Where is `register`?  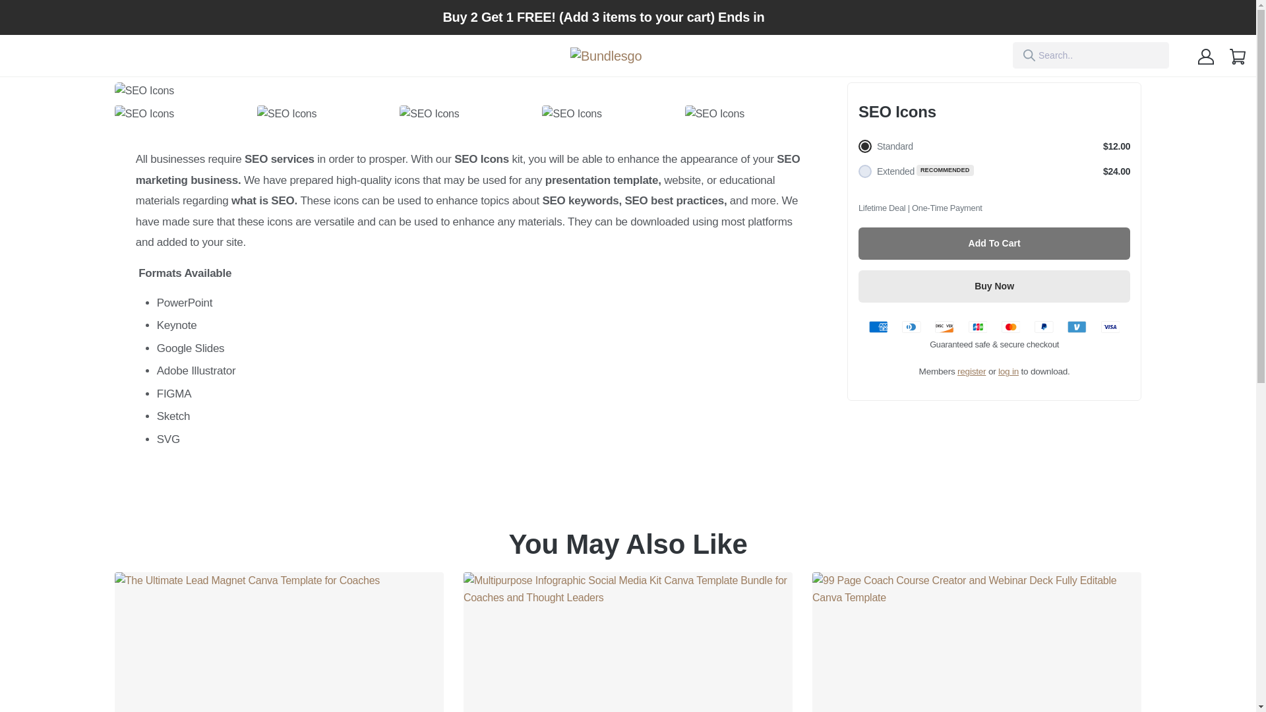 register is located at coordinates (971, 372).